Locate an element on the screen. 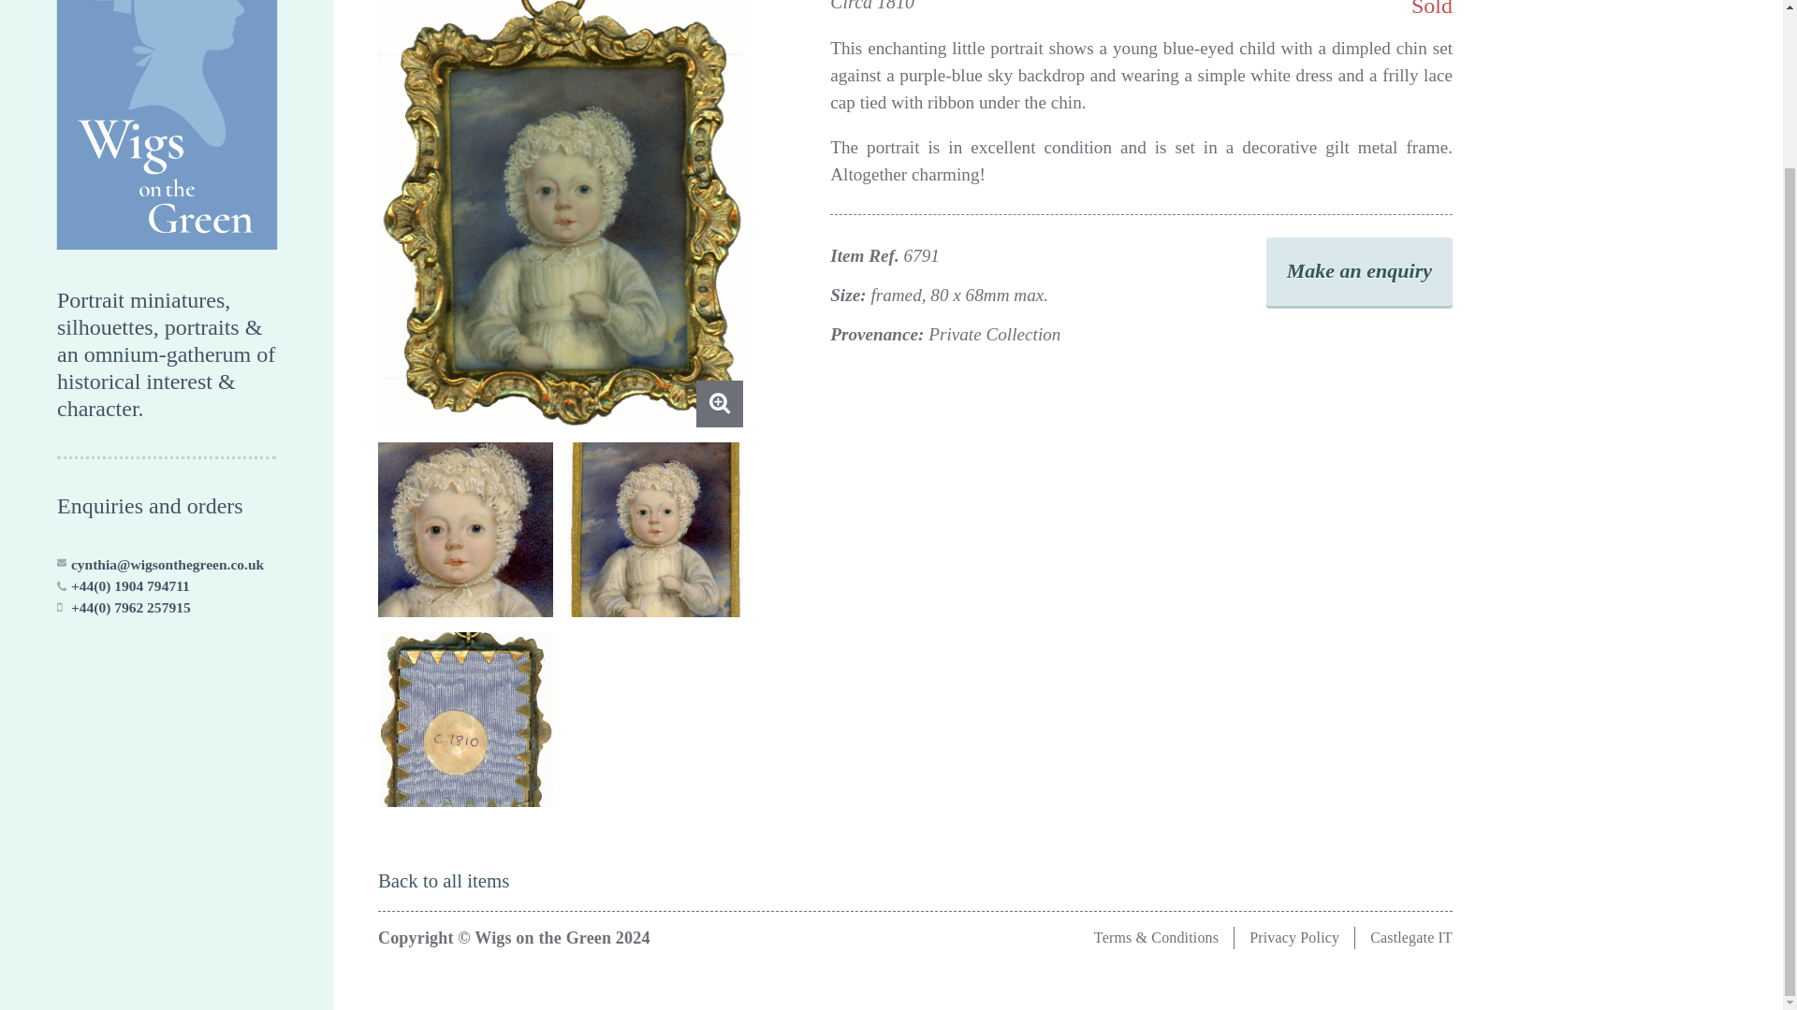 This screenshot has width=1797, height=1010. Privacy Policy is located at coordinates (1293, 937).